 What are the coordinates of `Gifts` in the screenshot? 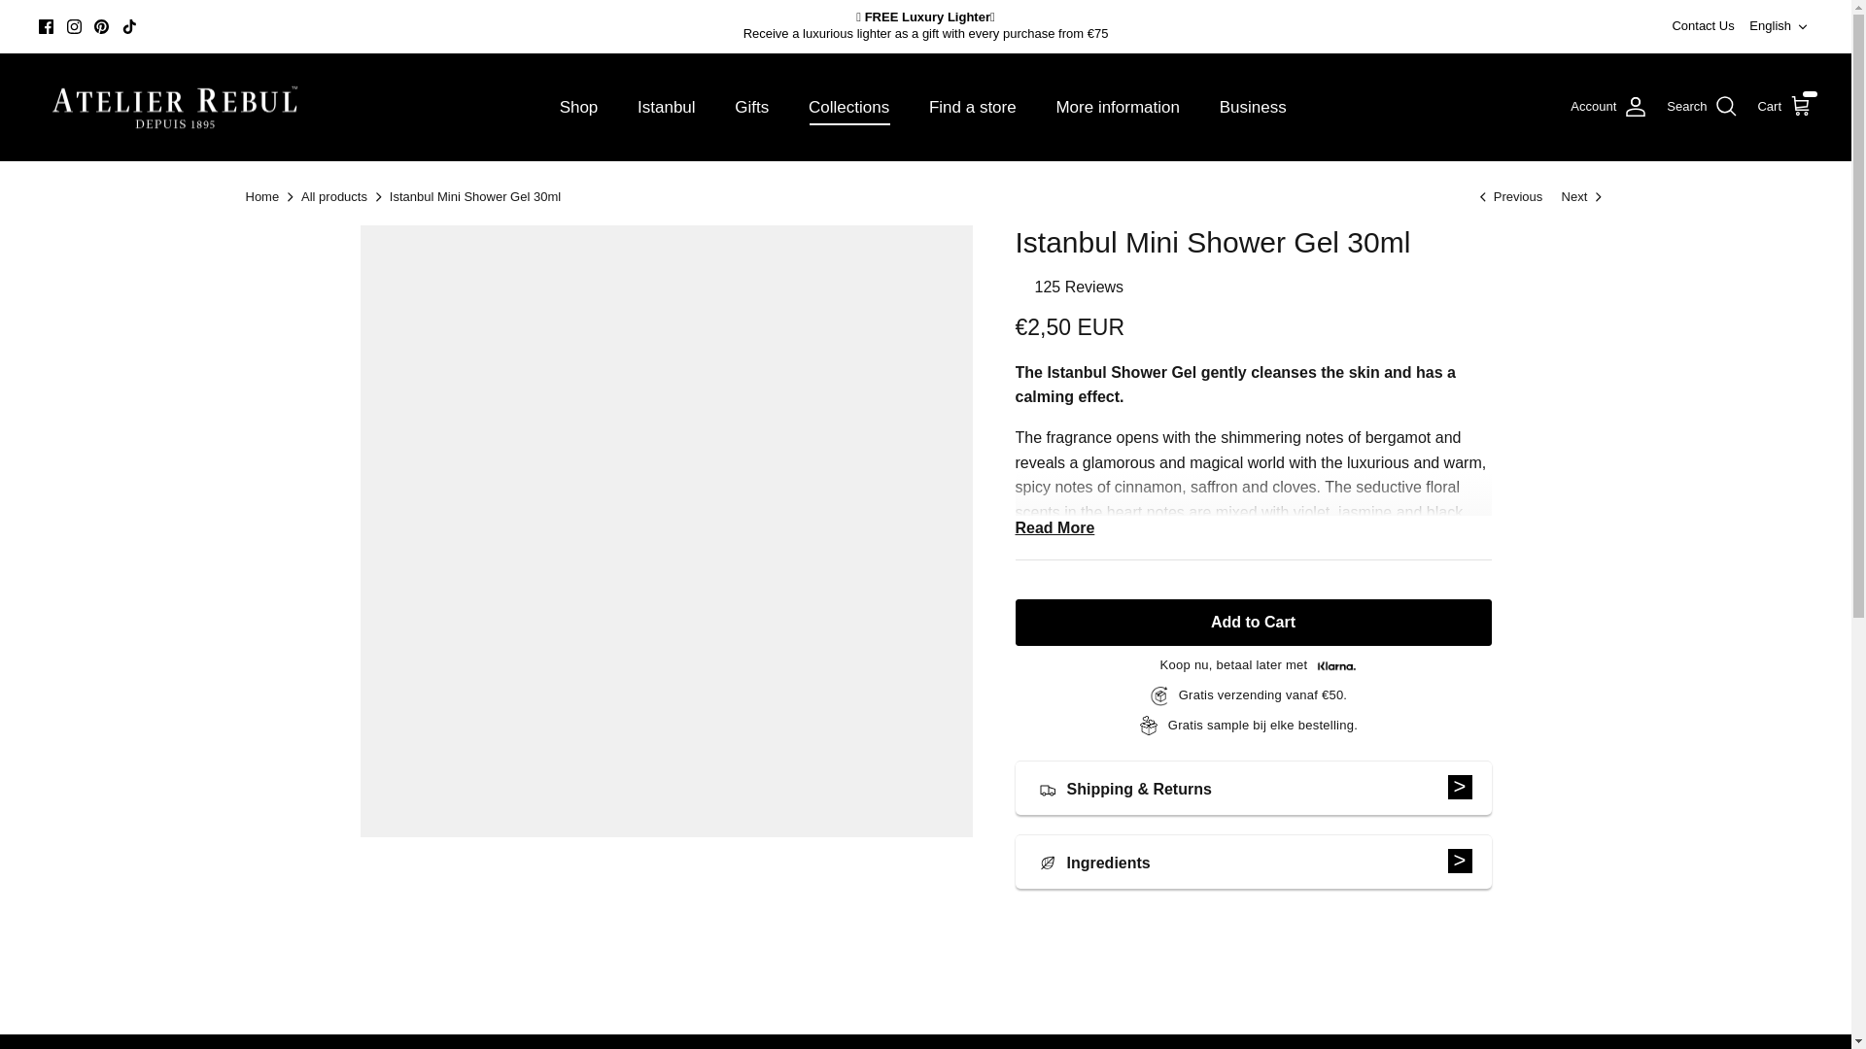 It's located at (750, 107).